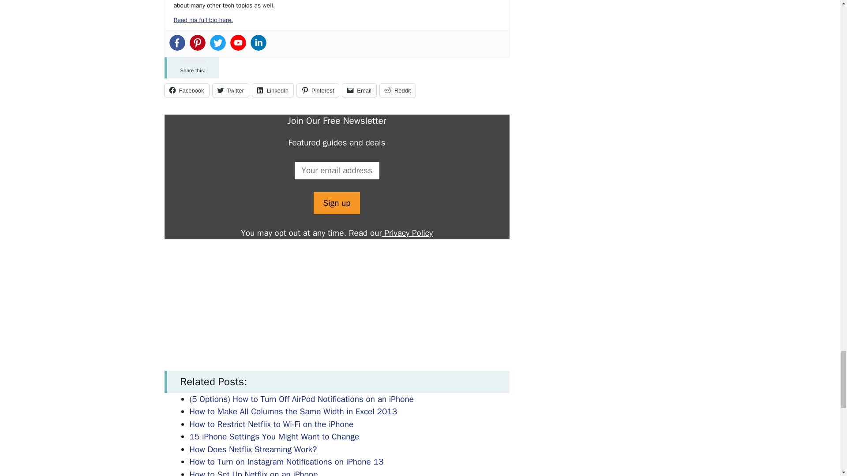 The width and height of the screenshot is (847, 476). What do you see at coordinates (293, 412) in the screenshot?
I see `How to Make All Columns the Same Width in Excel 2013` at bounding box center [293, 412].